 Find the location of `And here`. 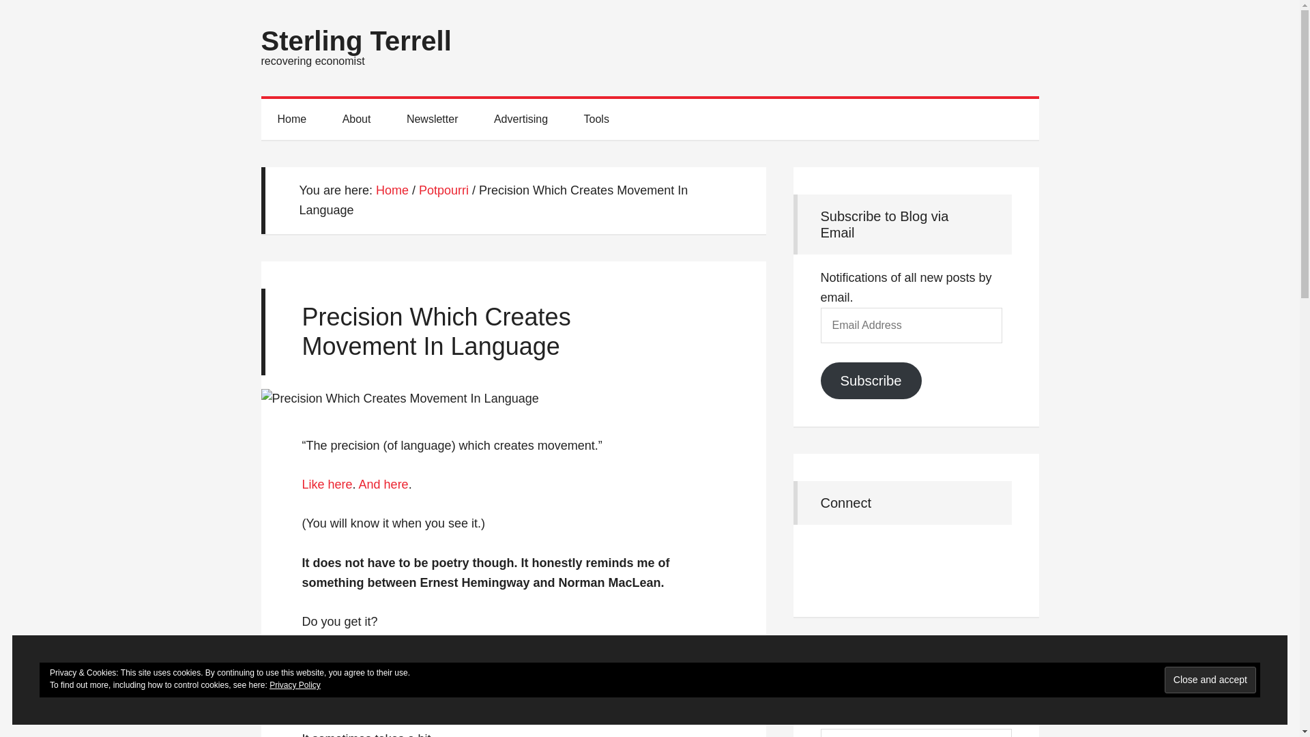

And here is located at coordinates (383, 485).